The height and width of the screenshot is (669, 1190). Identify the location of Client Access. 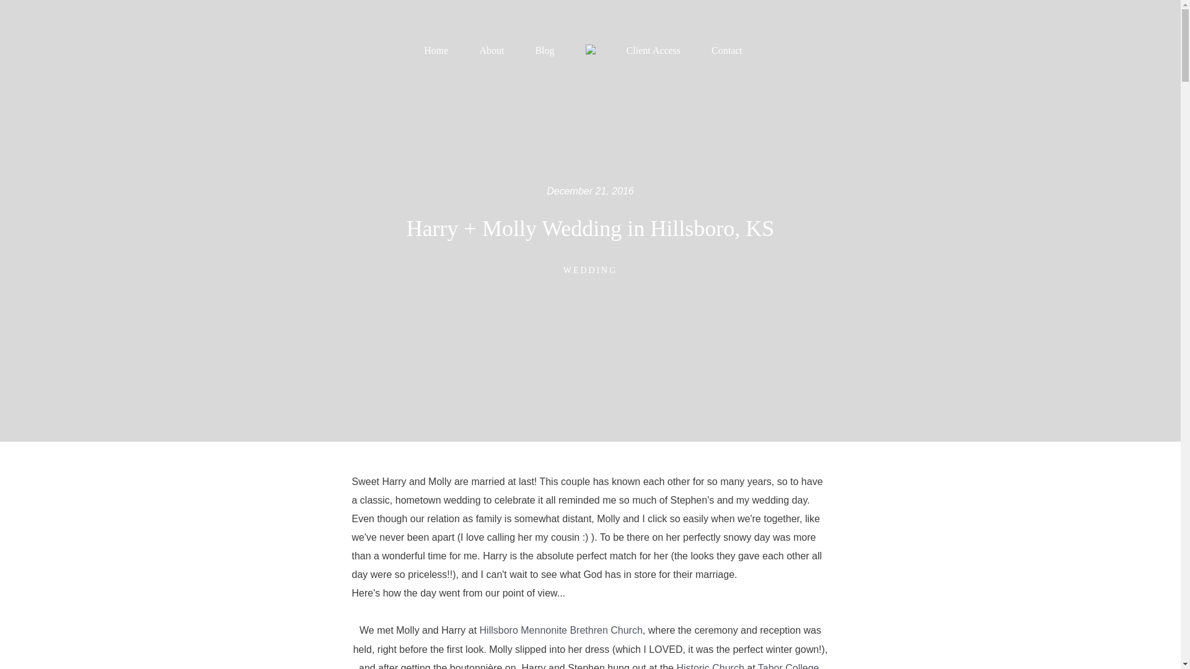
(653, 51).